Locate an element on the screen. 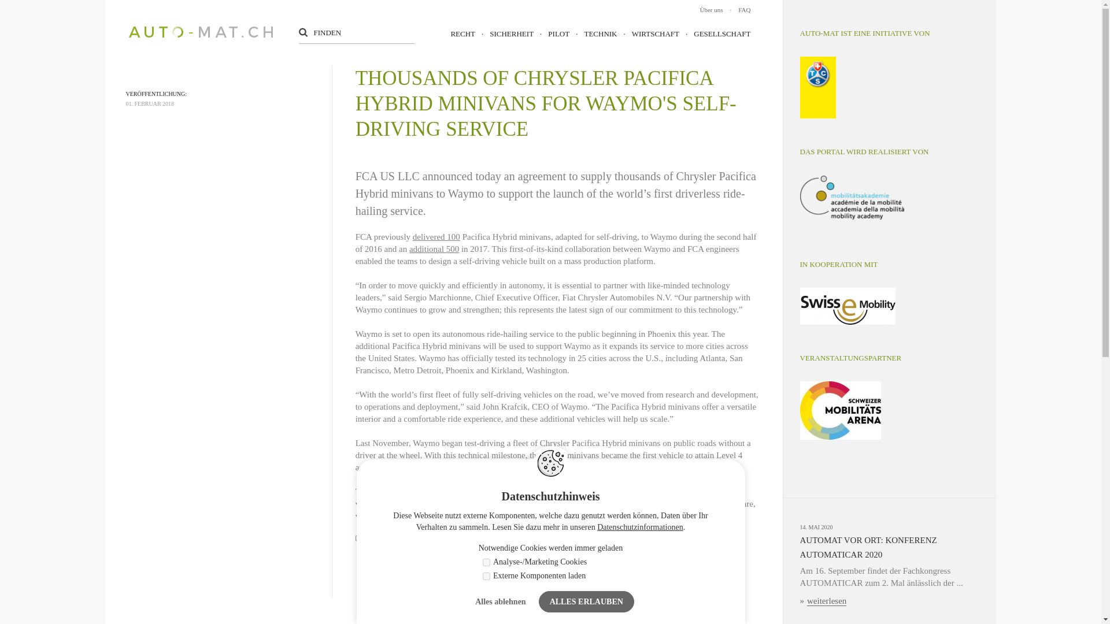 The image size is (1110, 624). FAQ is located at coordinates (737, 9).